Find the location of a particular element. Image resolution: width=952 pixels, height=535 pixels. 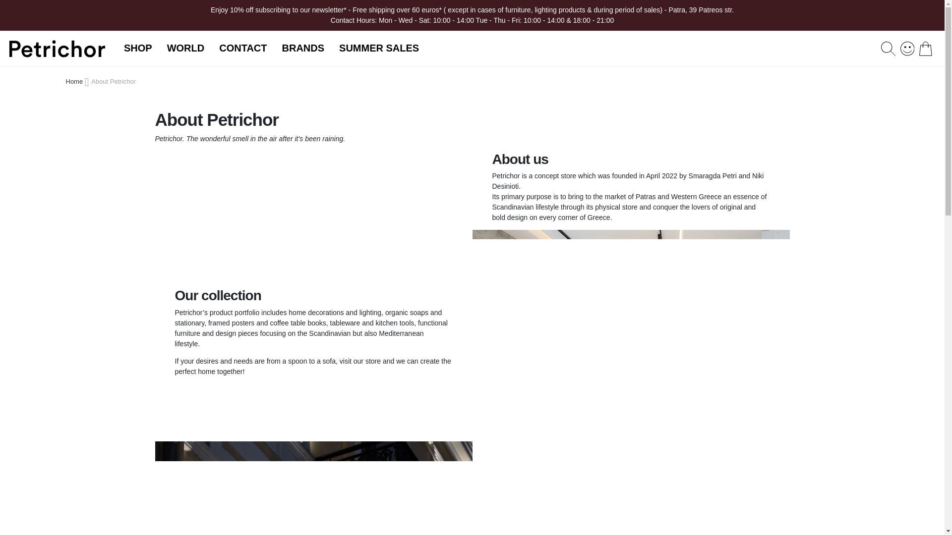

Furniture is located at coordinates (274, 278).